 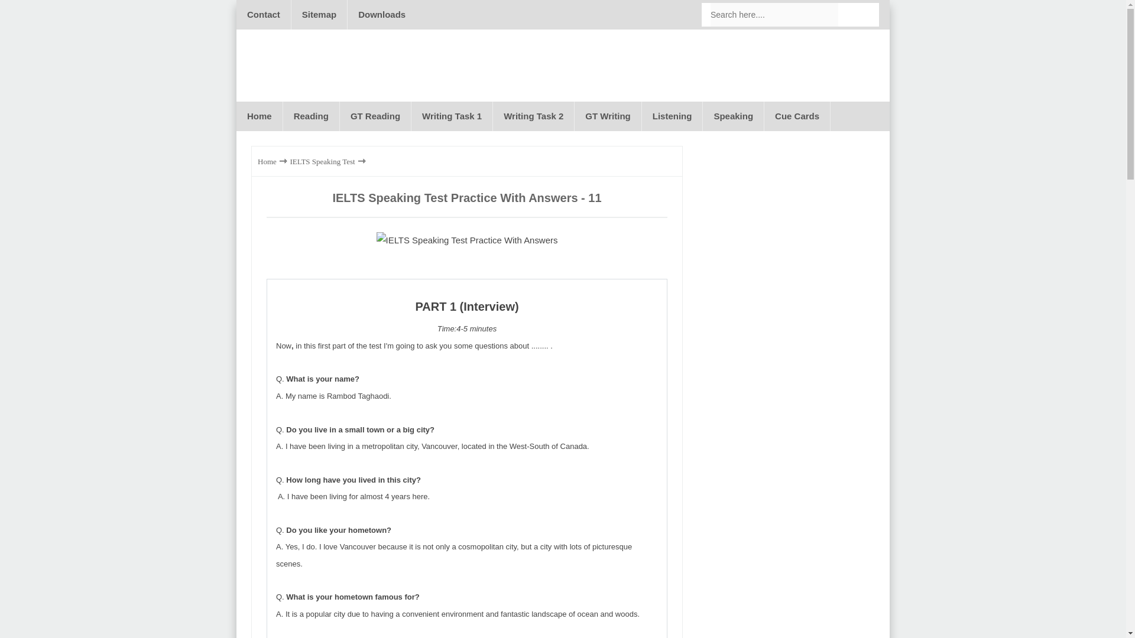 What do you see at coordinates (375, 116) in the screenshot?
I see `GT Reading` at bounding box center [375, 116].